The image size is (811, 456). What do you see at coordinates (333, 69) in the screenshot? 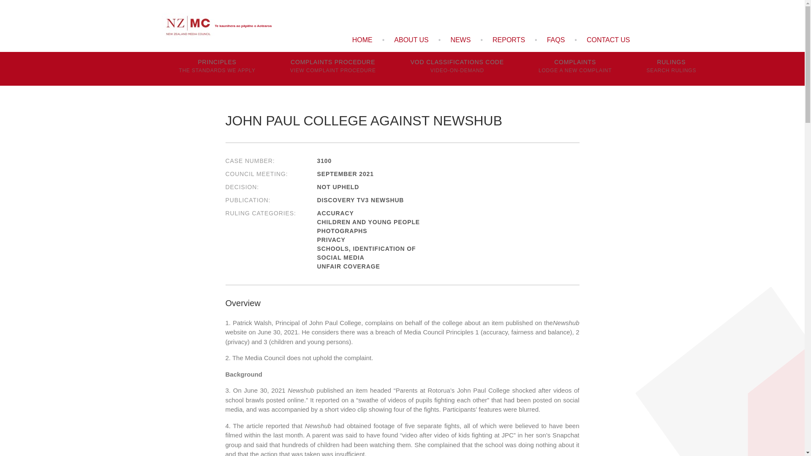
I see `Get in touch` at bounding box center [333, 69].